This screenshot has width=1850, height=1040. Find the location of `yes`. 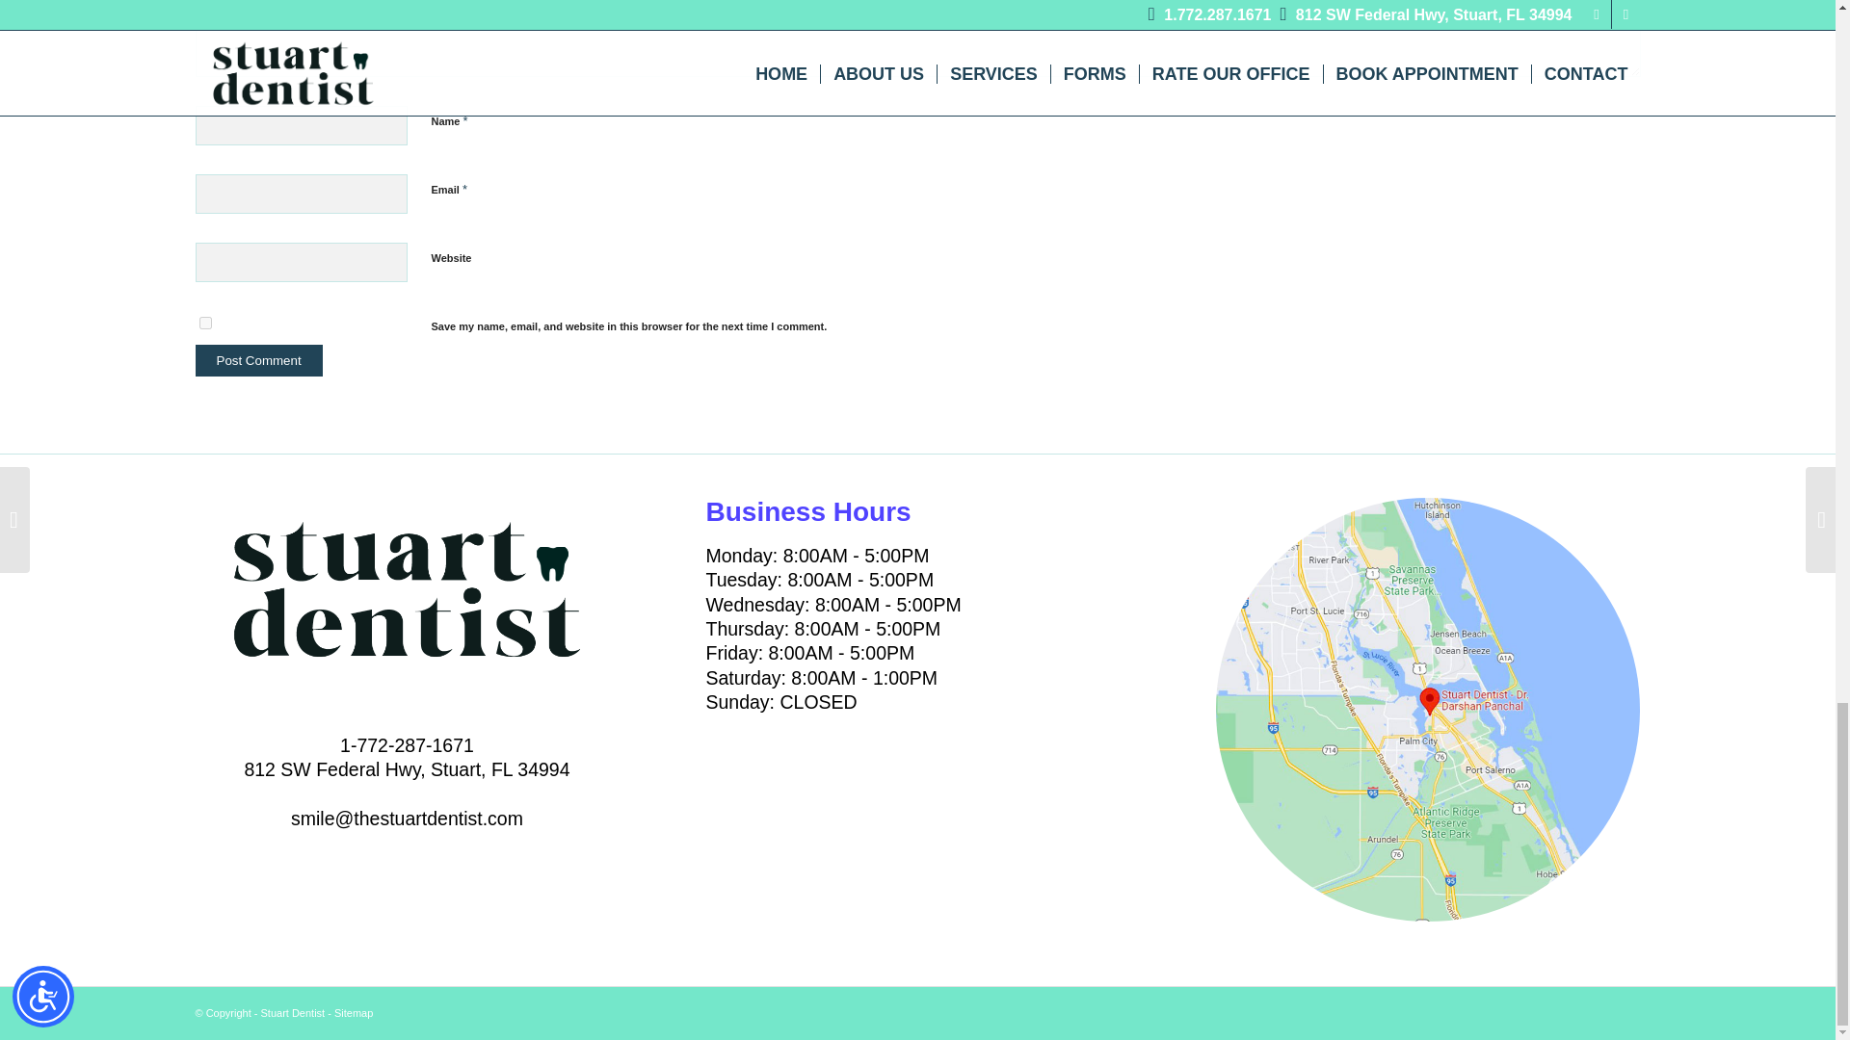

yes is located at coordinates (204, 324).